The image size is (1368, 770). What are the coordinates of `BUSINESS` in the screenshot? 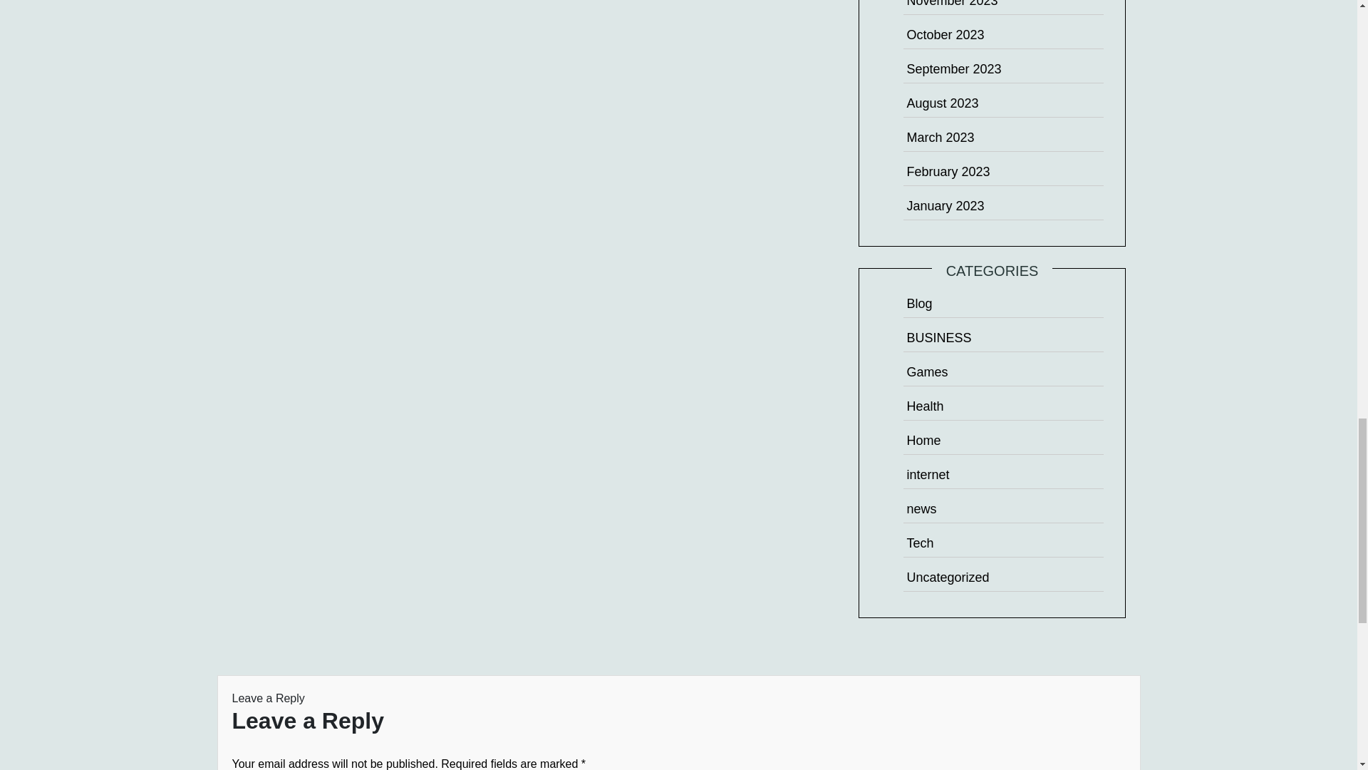 It's located at (938, 338).